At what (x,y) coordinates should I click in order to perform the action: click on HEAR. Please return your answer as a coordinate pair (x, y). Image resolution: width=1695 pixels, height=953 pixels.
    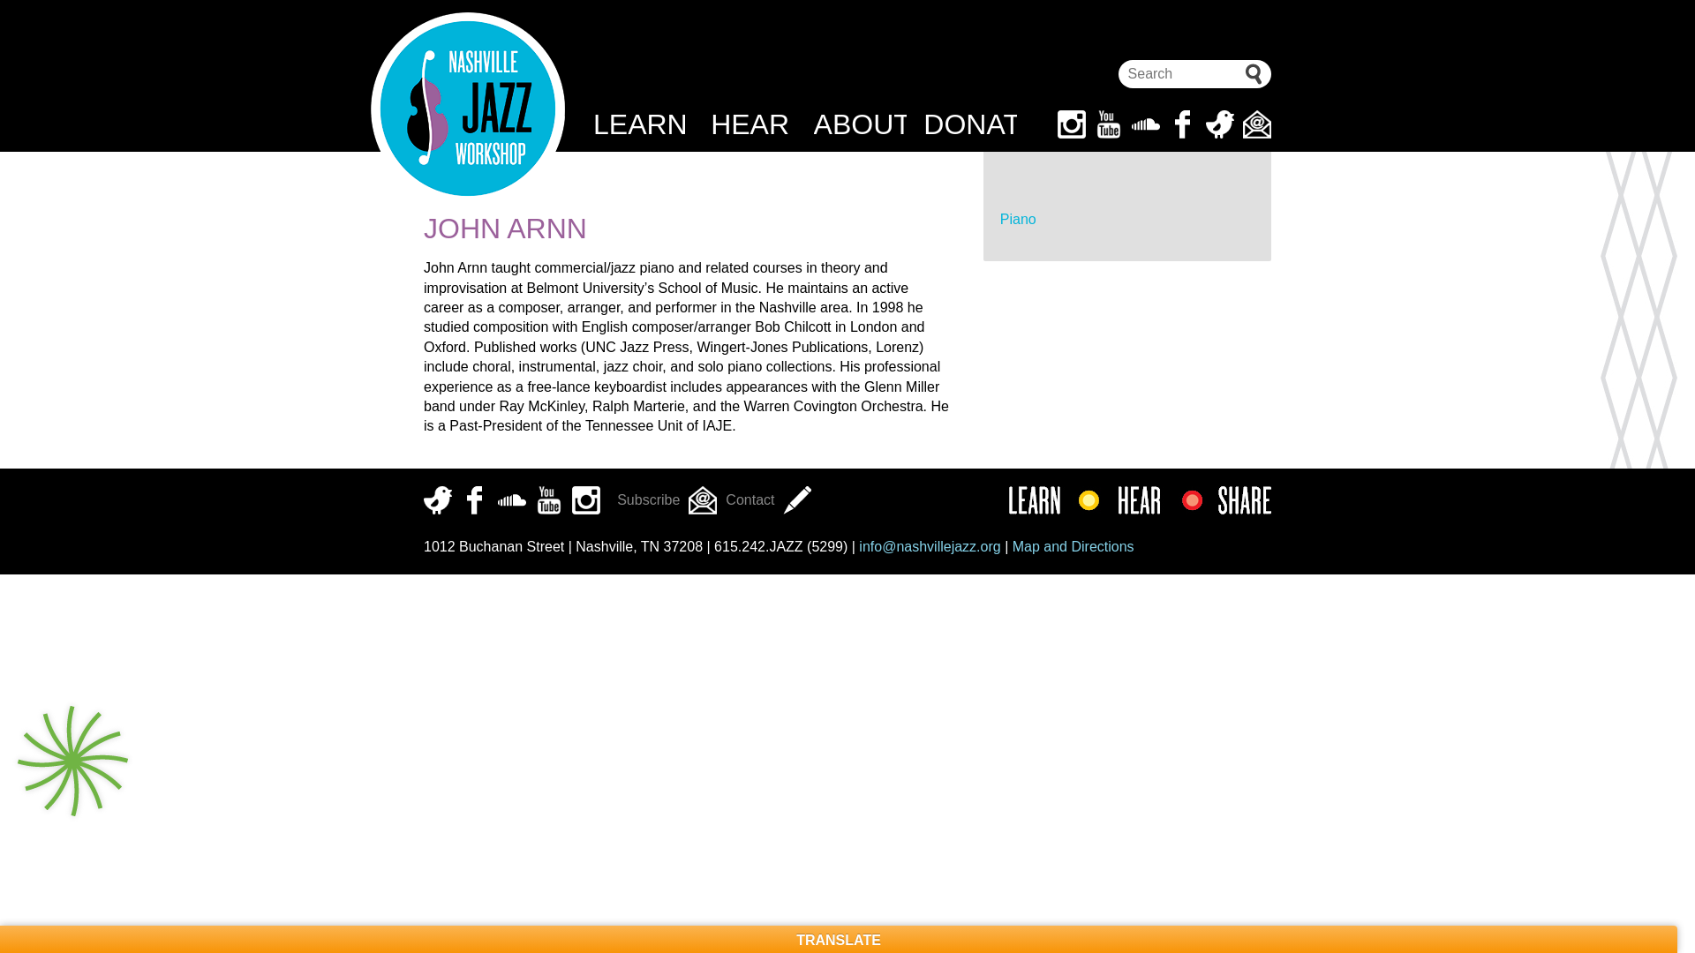
    Looking at the image, I should click on (750, 124).